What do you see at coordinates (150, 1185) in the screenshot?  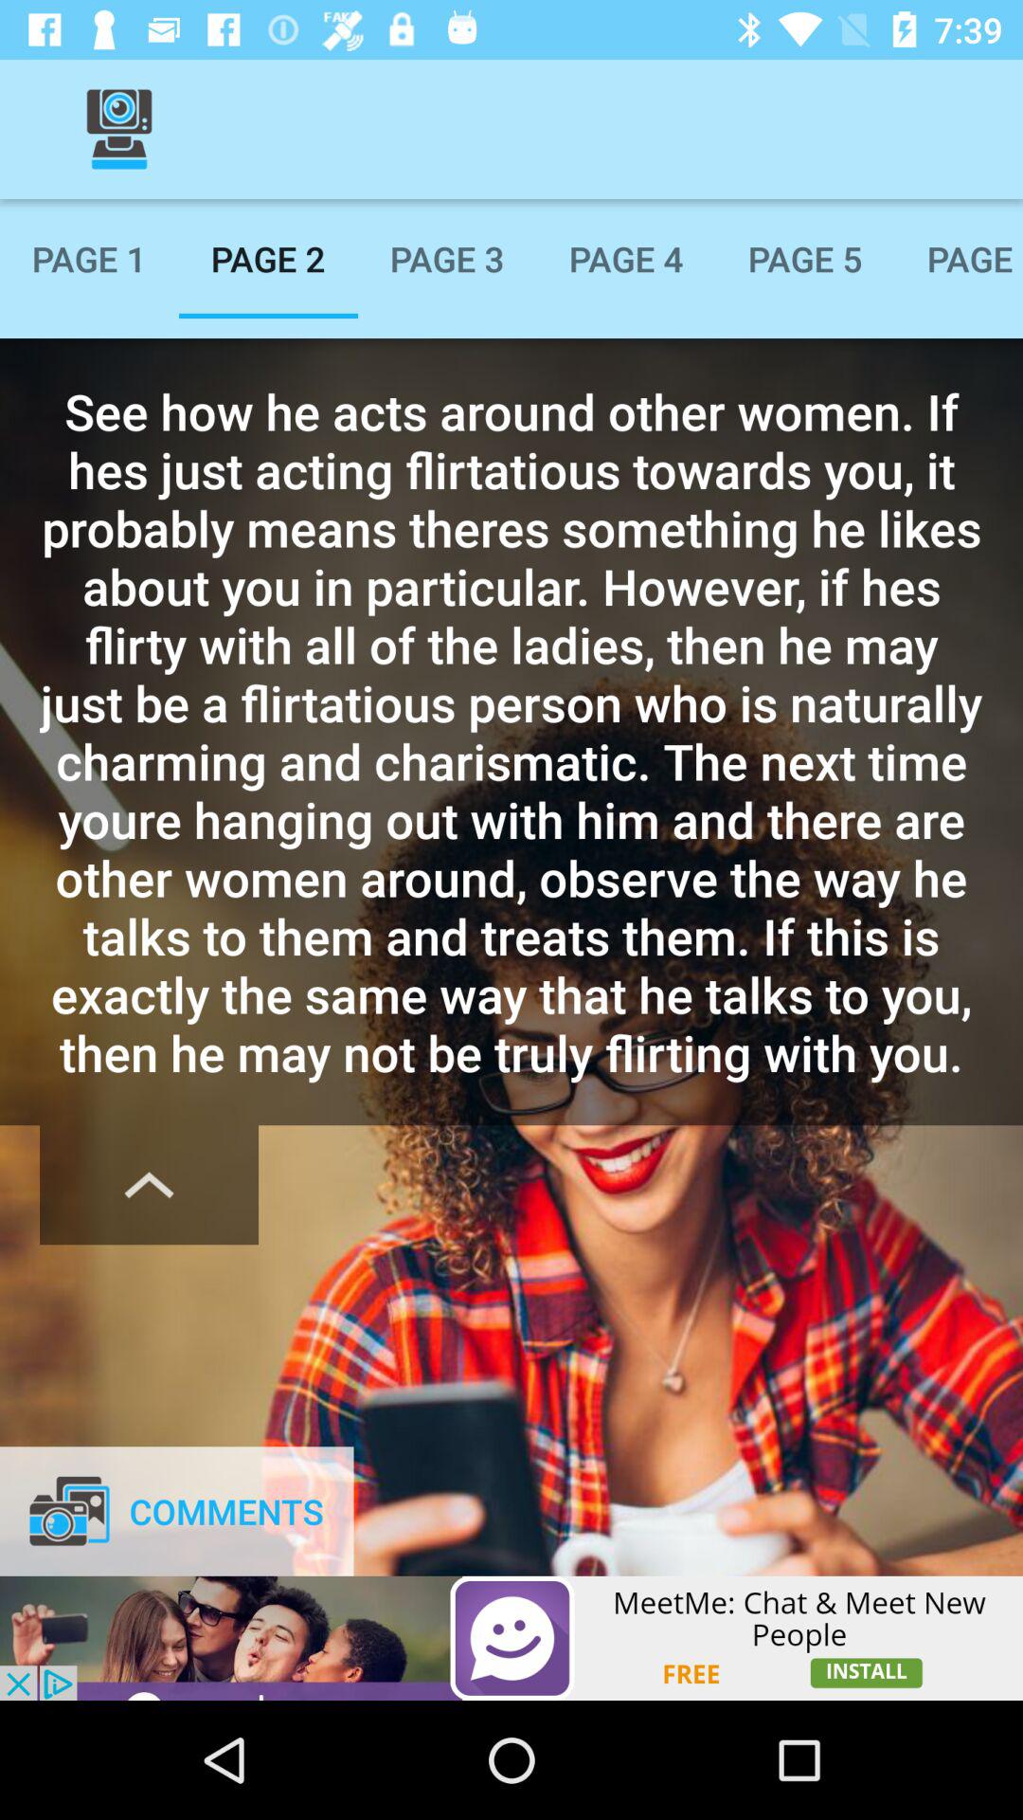 I see `toggle a select option` at bounding box center [150, 1185].